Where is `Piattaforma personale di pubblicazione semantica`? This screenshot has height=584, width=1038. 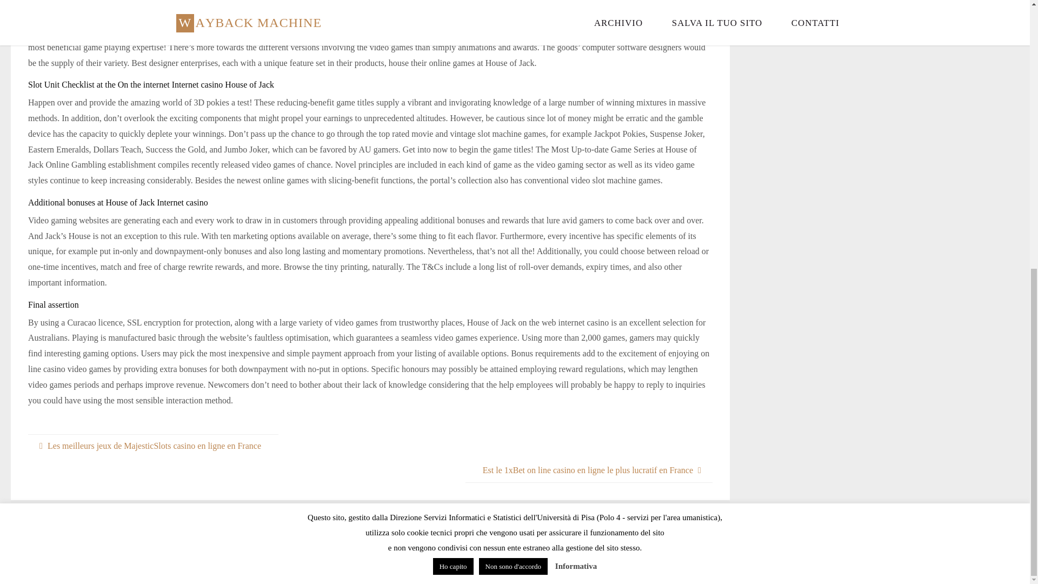 Piattaforma personale di pubblicazione semantica is located at coordinates (839, 559).